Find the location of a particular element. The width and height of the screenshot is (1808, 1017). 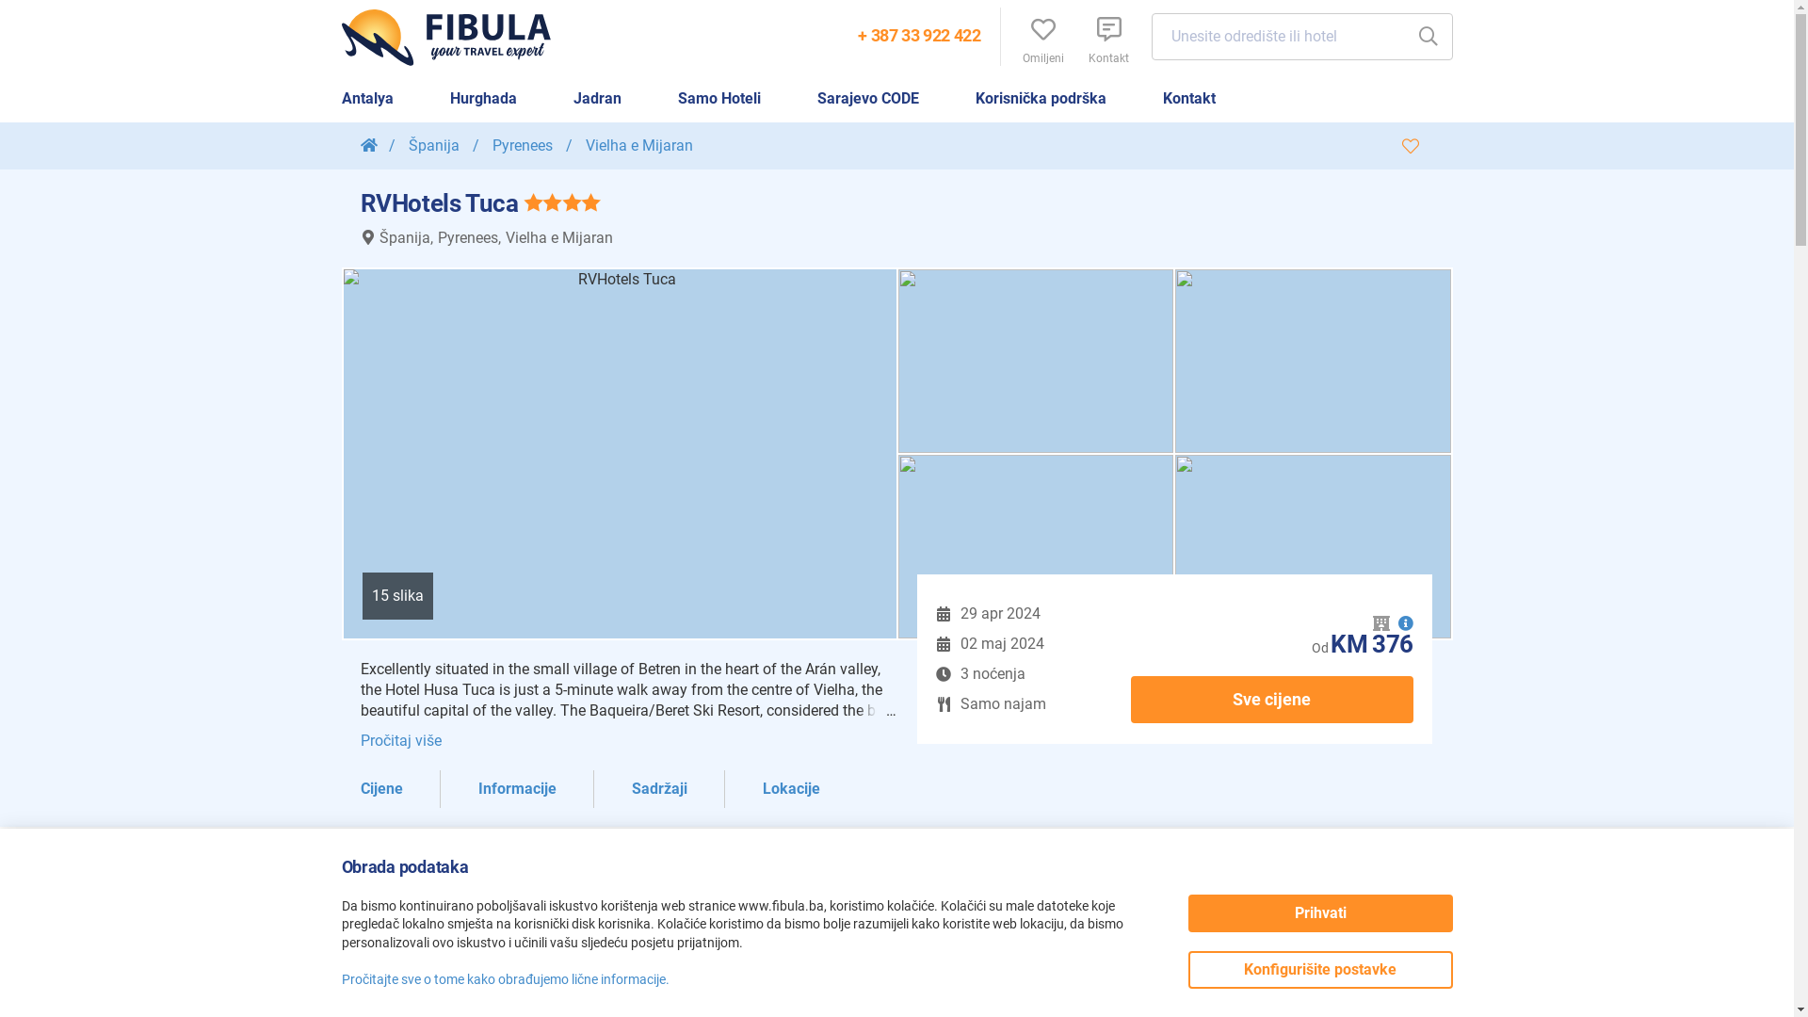

Omiljeni is located at coordinates (1042, 38).